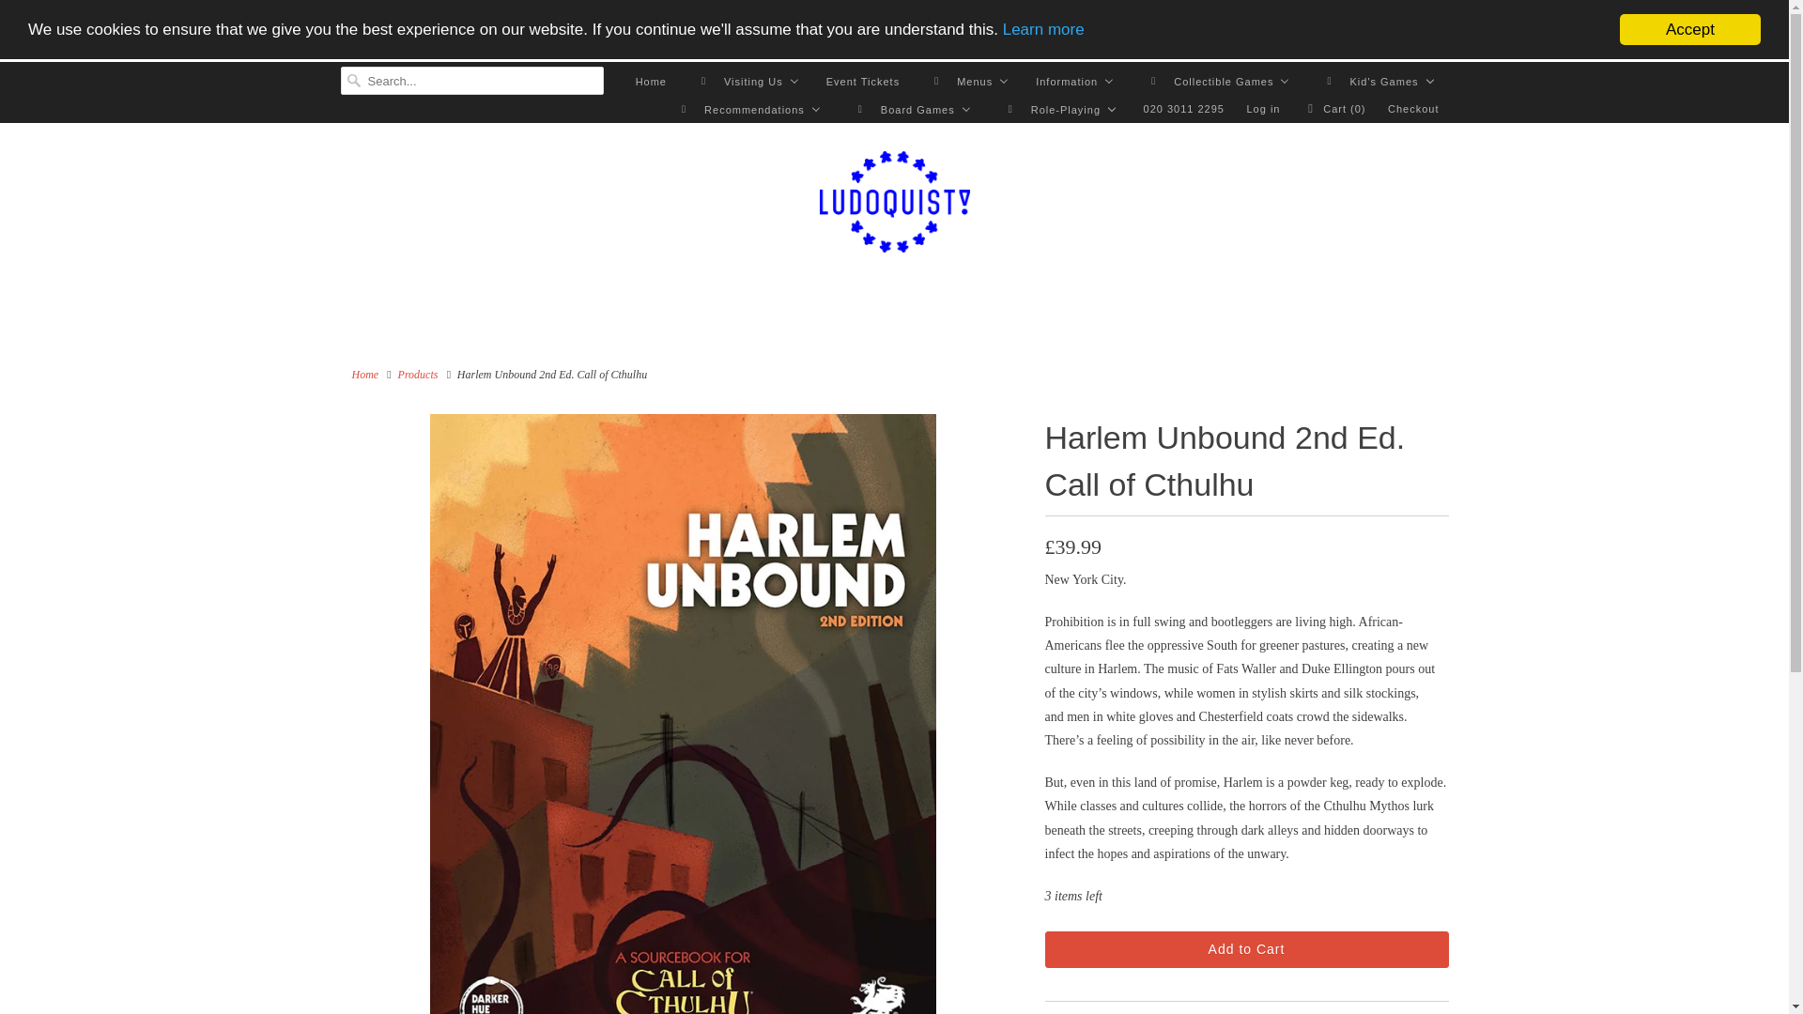  What do you see at coordinates (418, 375) in the screenshot?
I see `Products` at bounding box center [418, 375].